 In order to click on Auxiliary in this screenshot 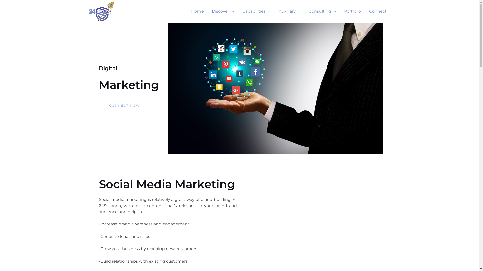, I will do `click(290, 11)`.